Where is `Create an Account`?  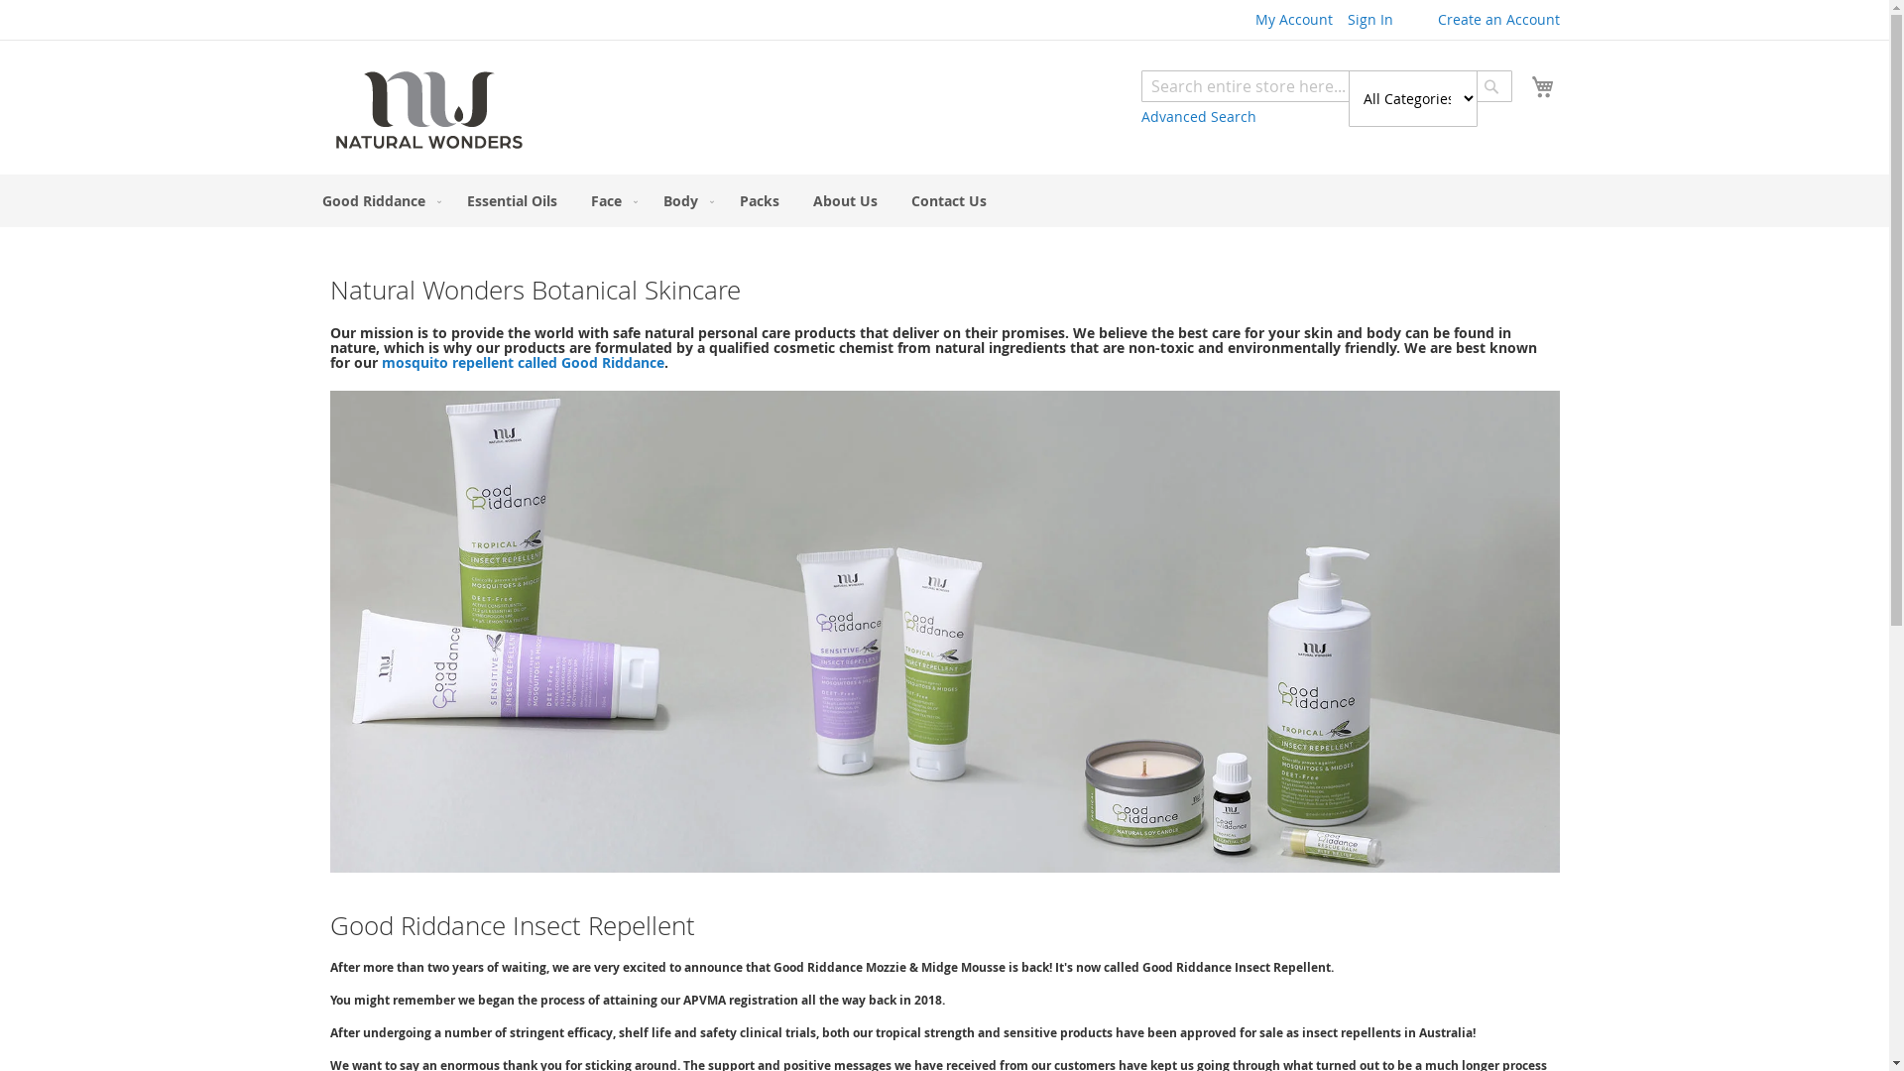 Create an Account is located at coordinates (1499, 20).